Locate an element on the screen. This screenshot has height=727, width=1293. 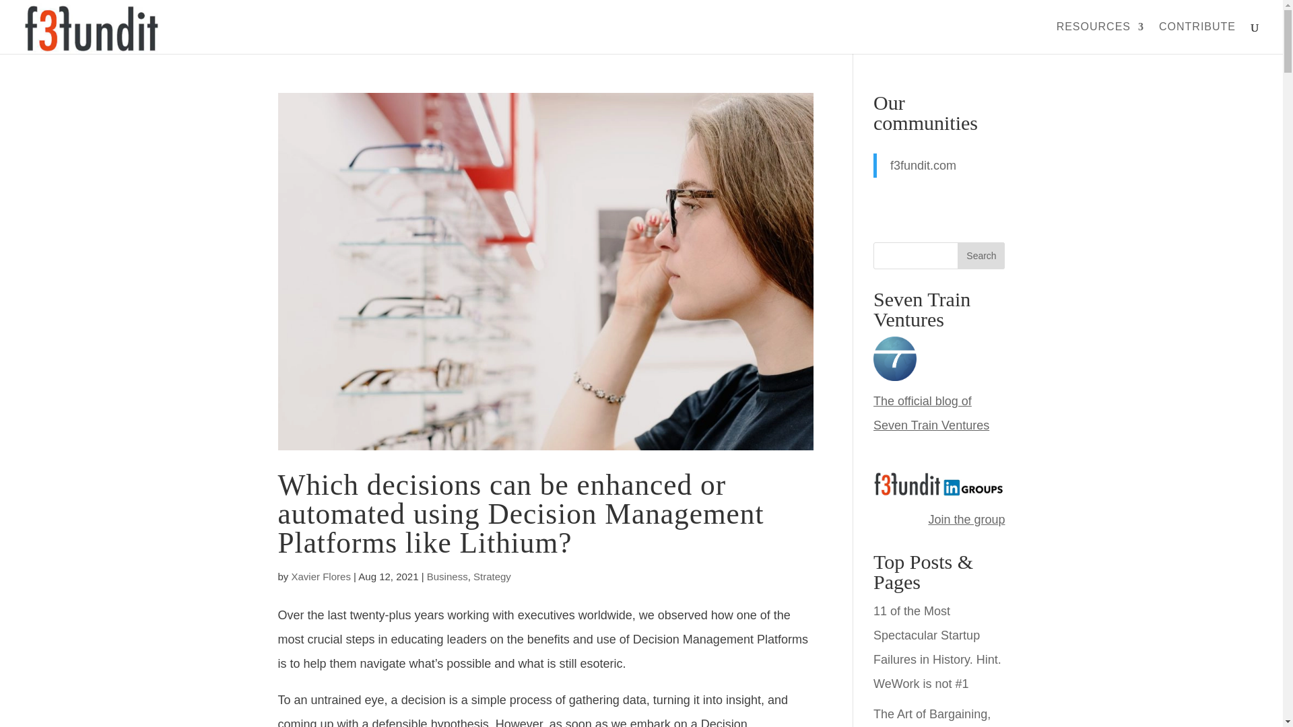
RESOURCES is located at coordinates (1100, 38).